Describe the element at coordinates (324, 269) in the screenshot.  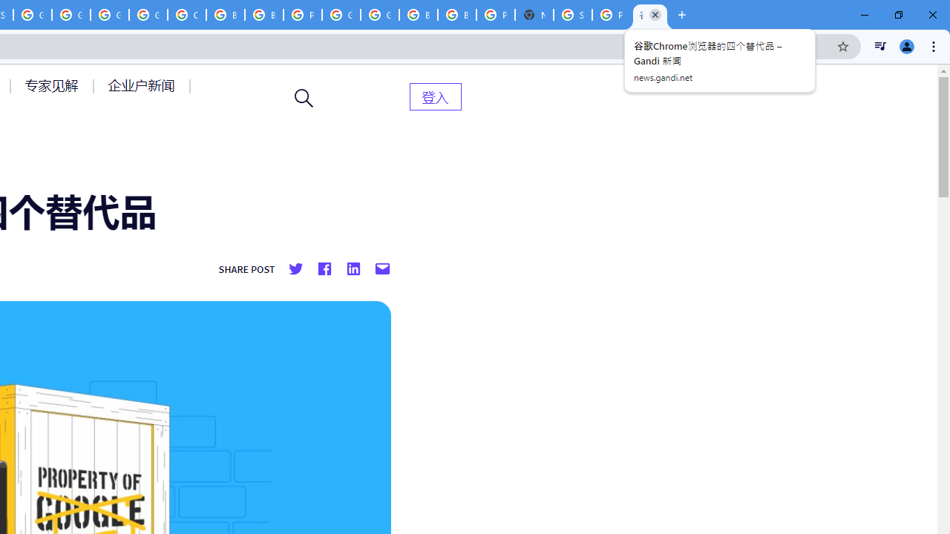
I see `Share on facebook` at that location.